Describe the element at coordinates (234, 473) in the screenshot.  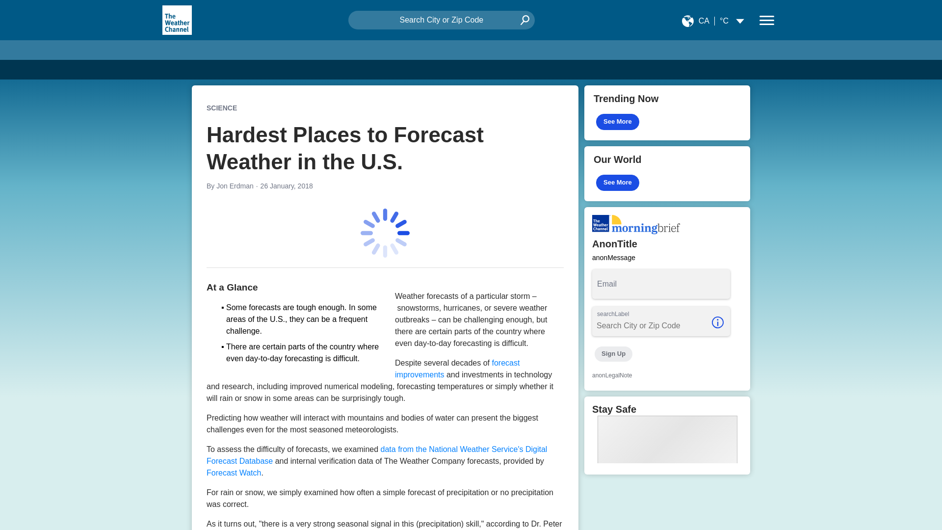
I see `Forecast Watch` at that location.